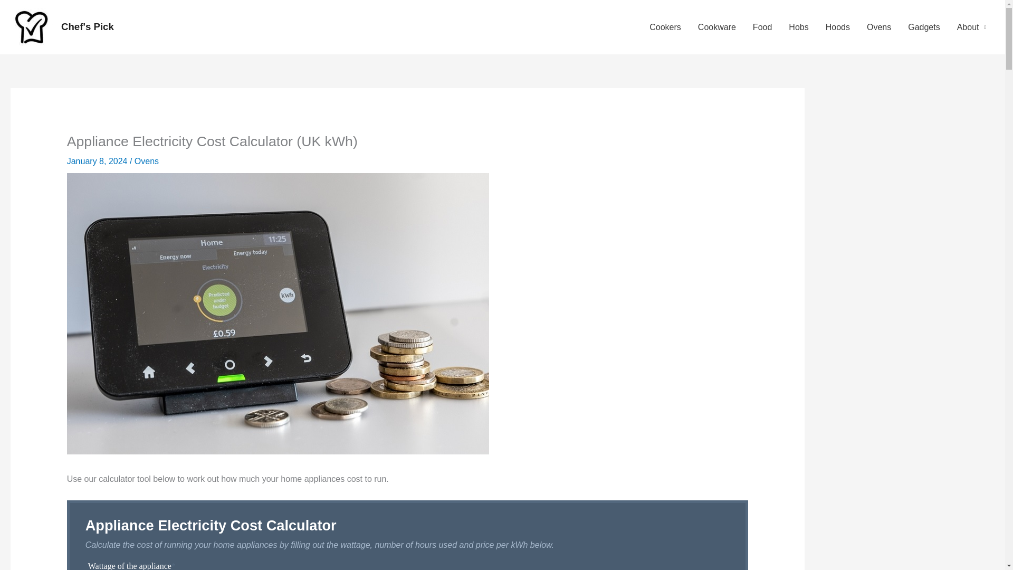 Image resolution: width=1013 pixels, height=570 pixels. What do you see at coordinates (838, 27) in the screenshot?
I see `Hoods` at bounding box center [838, 27].